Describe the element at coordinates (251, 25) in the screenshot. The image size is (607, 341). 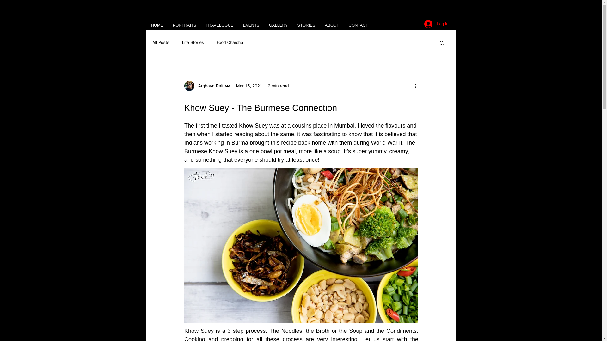
I see `EVENTS` at that location.